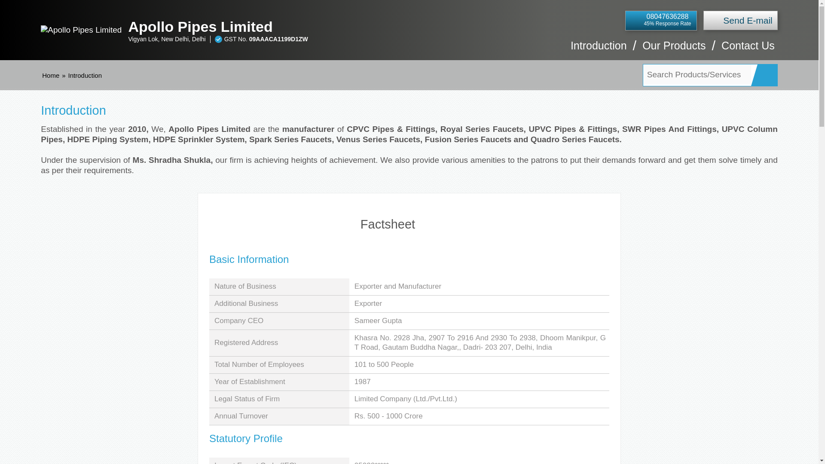 The width and height of the screenshot is (825, 464). What do you see at coordinates (748, 50) in the screenshot?
I see `Contact Us` at bounding box center [748, 50].